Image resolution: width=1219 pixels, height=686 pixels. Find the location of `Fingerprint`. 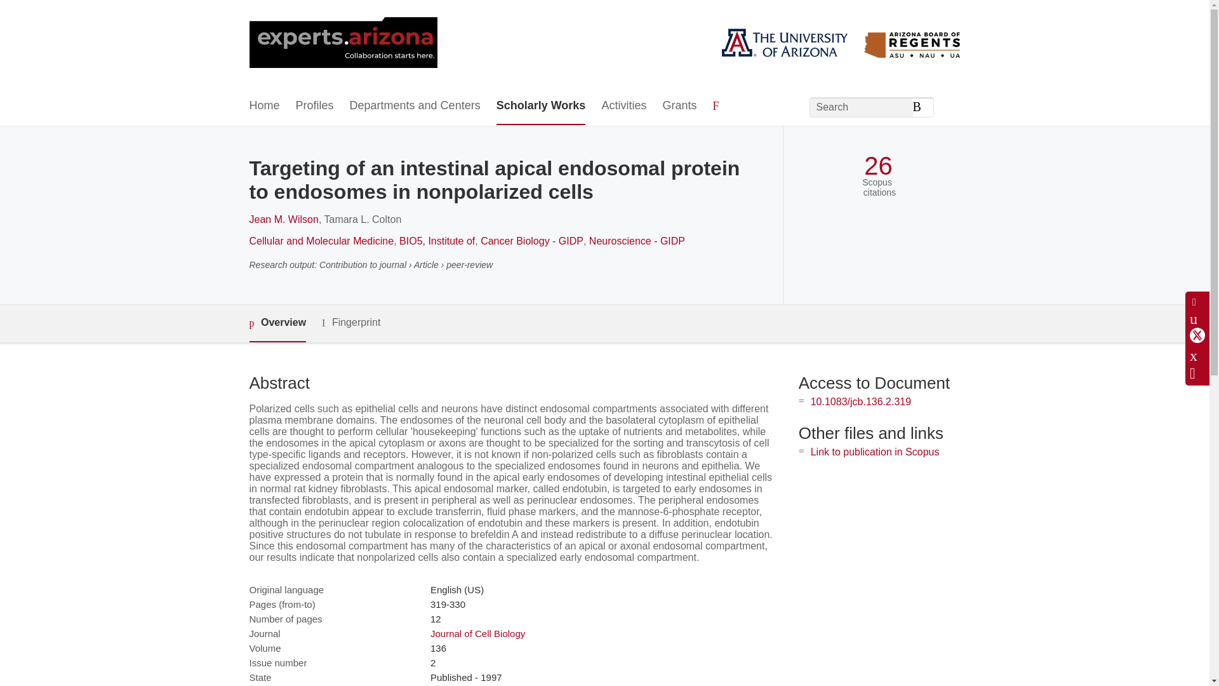

Fingerprint is located at coordinates (350, 323).